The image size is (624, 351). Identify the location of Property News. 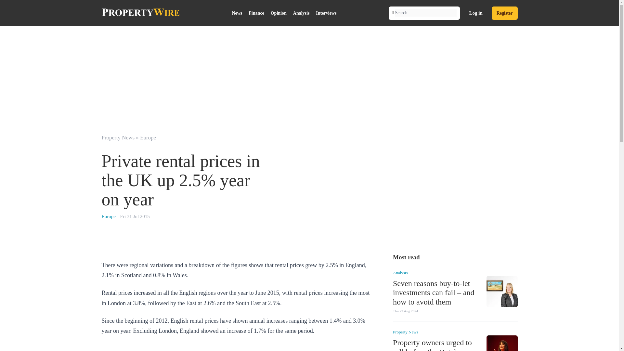
(118, 137).